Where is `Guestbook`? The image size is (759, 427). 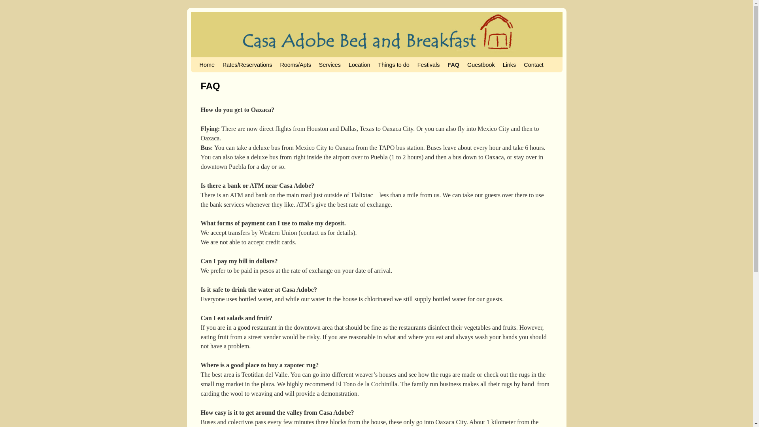 Guestbook is located at coordinates (481, 64).